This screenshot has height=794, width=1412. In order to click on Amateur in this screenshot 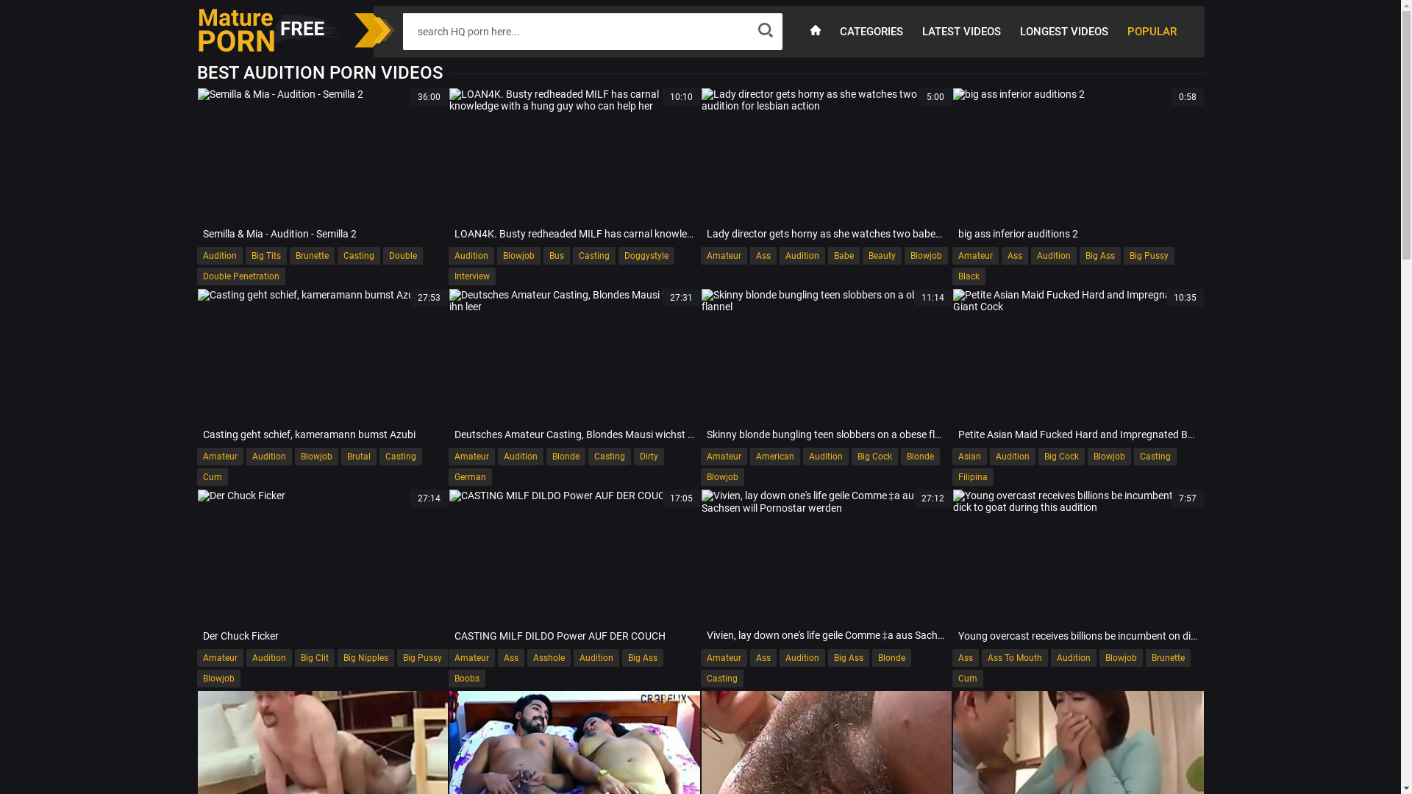, I will do `click(724, 657)`.